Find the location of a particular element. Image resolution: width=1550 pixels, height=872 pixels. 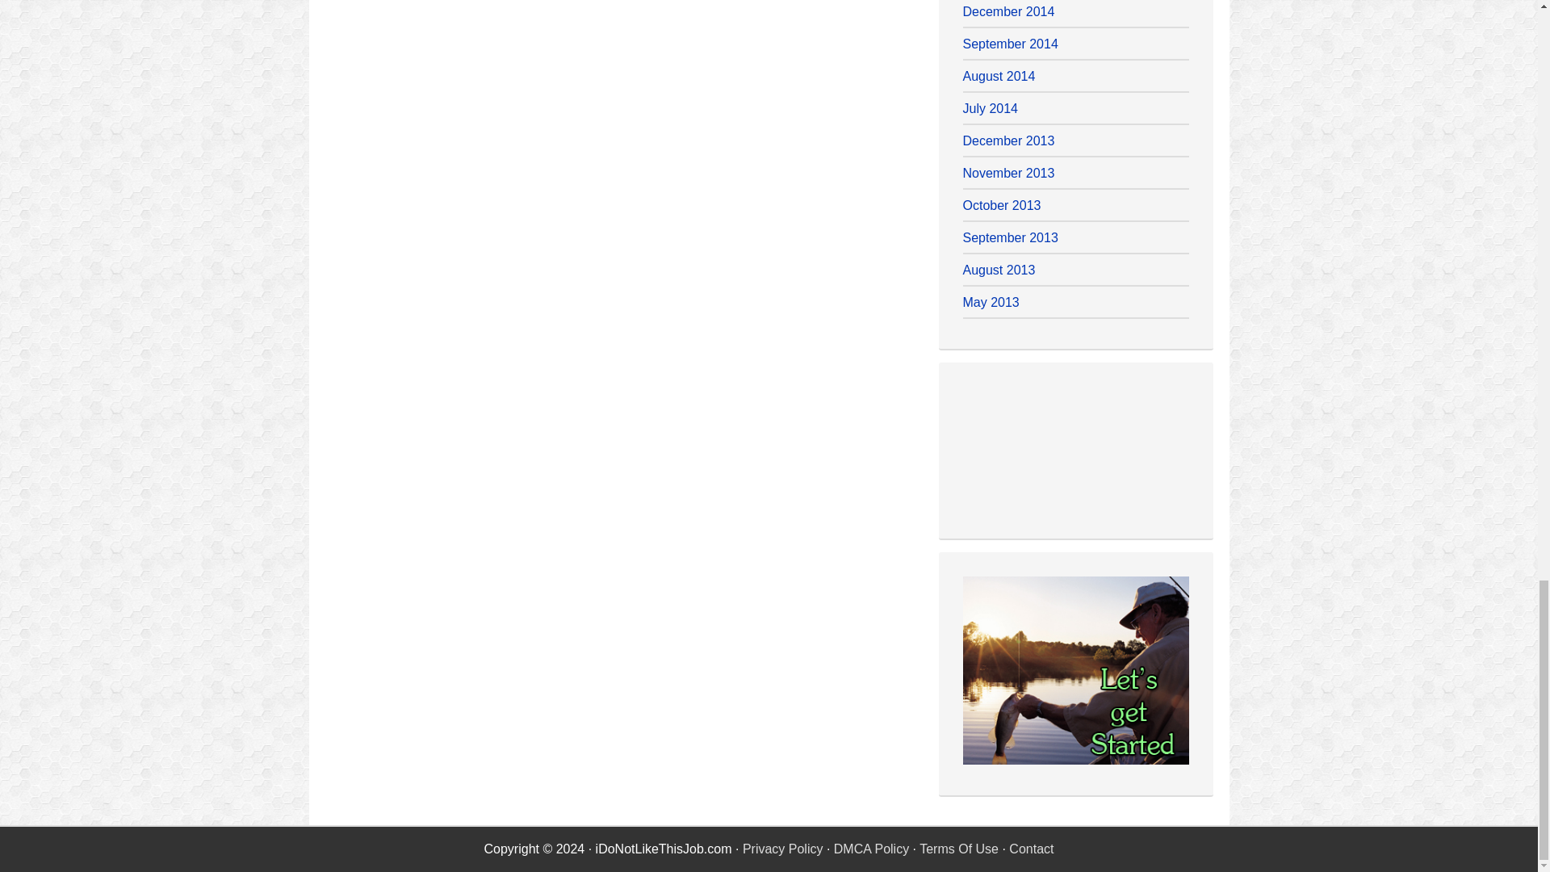

September 2013 is located at coordinates (1009, 237).